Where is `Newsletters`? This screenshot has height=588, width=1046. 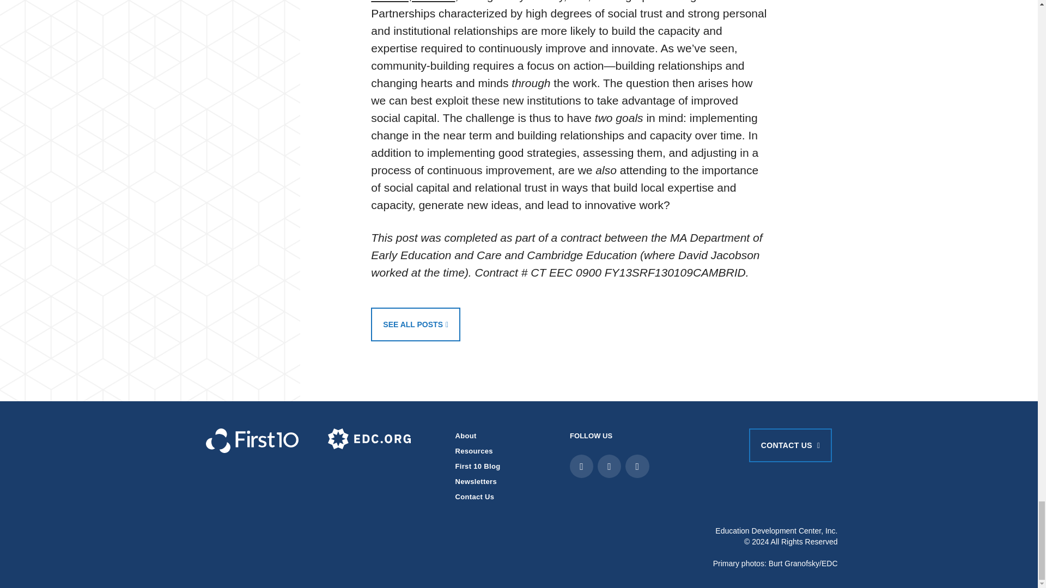
Newsletters is located at coordinates (476, 481).